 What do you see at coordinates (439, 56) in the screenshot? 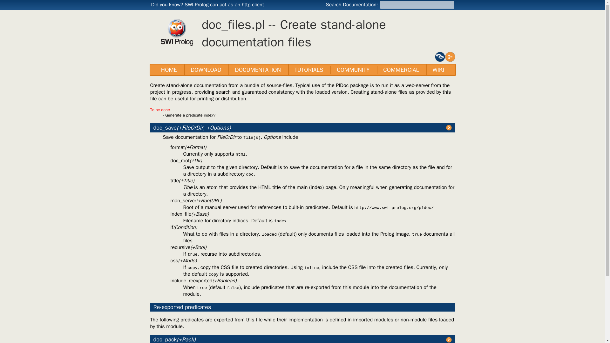
I see `Click to include private` at bounding box center [439, 56].